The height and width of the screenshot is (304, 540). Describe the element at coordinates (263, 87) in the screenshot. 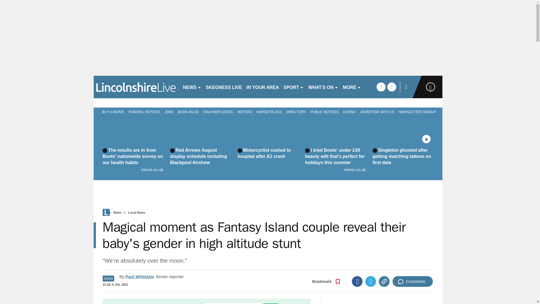

I see `IN YOUR AREA` at that location.